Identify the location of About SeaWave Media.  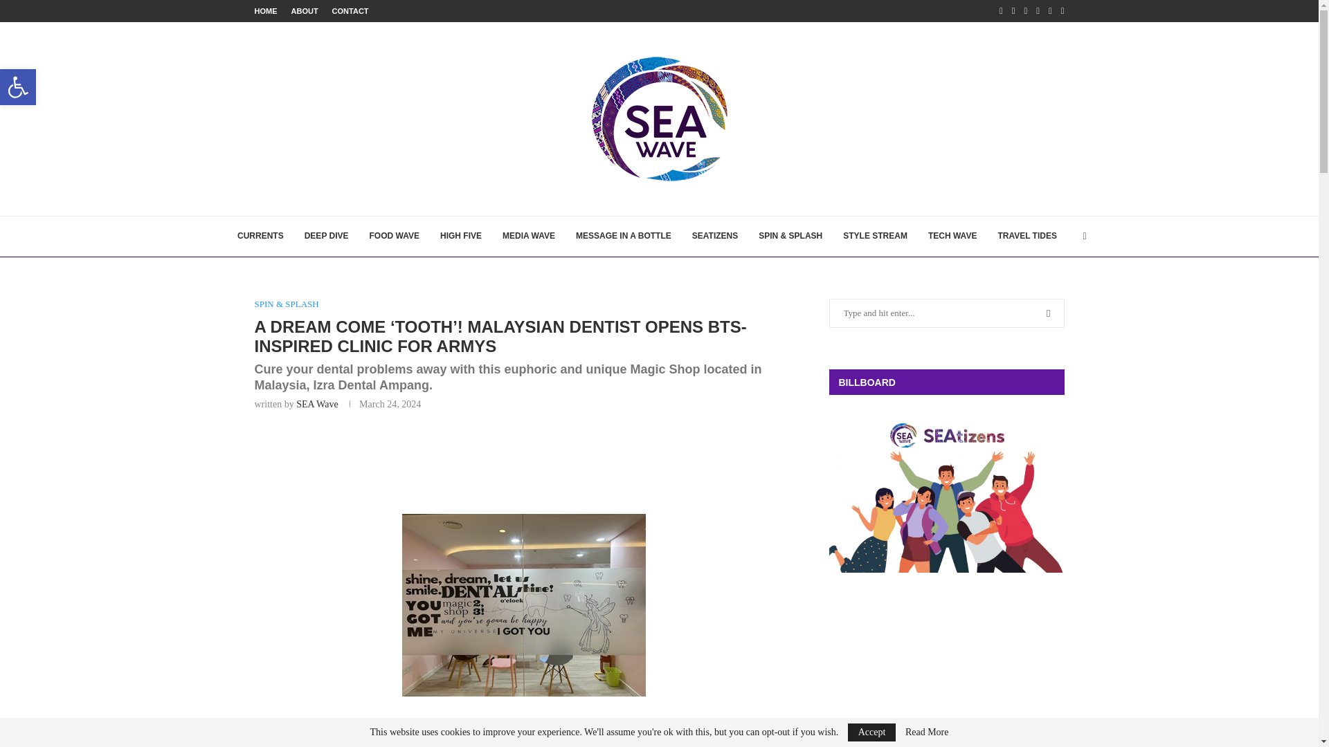
(304, 11).